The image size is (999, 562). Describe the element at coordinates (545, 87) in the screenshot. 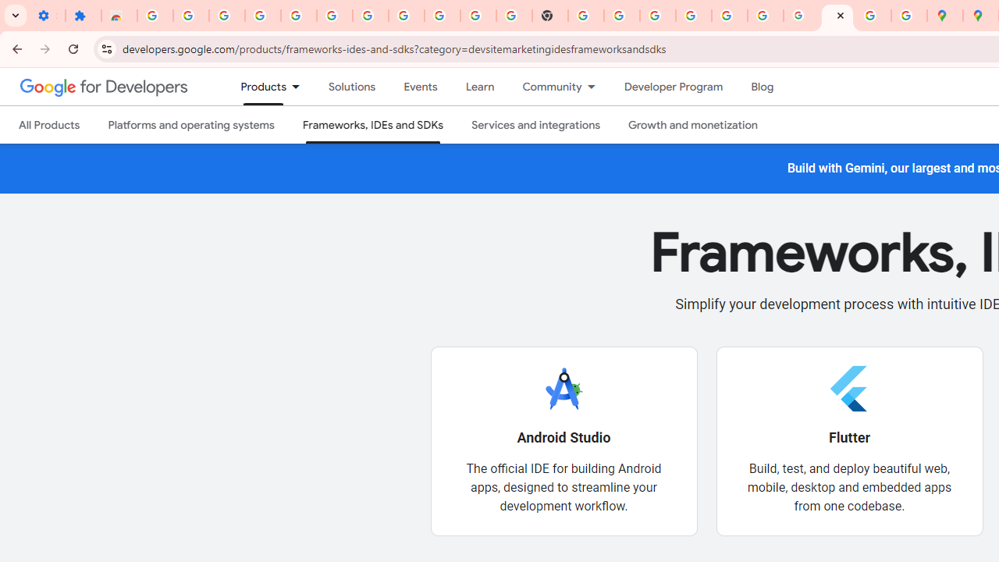

I see `Community` at that location.